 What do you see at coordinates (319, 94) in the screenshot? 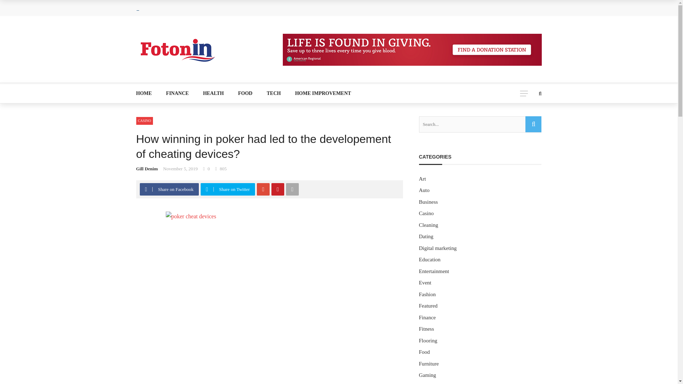
I see `HOME IMPROVEMENT` at bounding box center [319, 94].